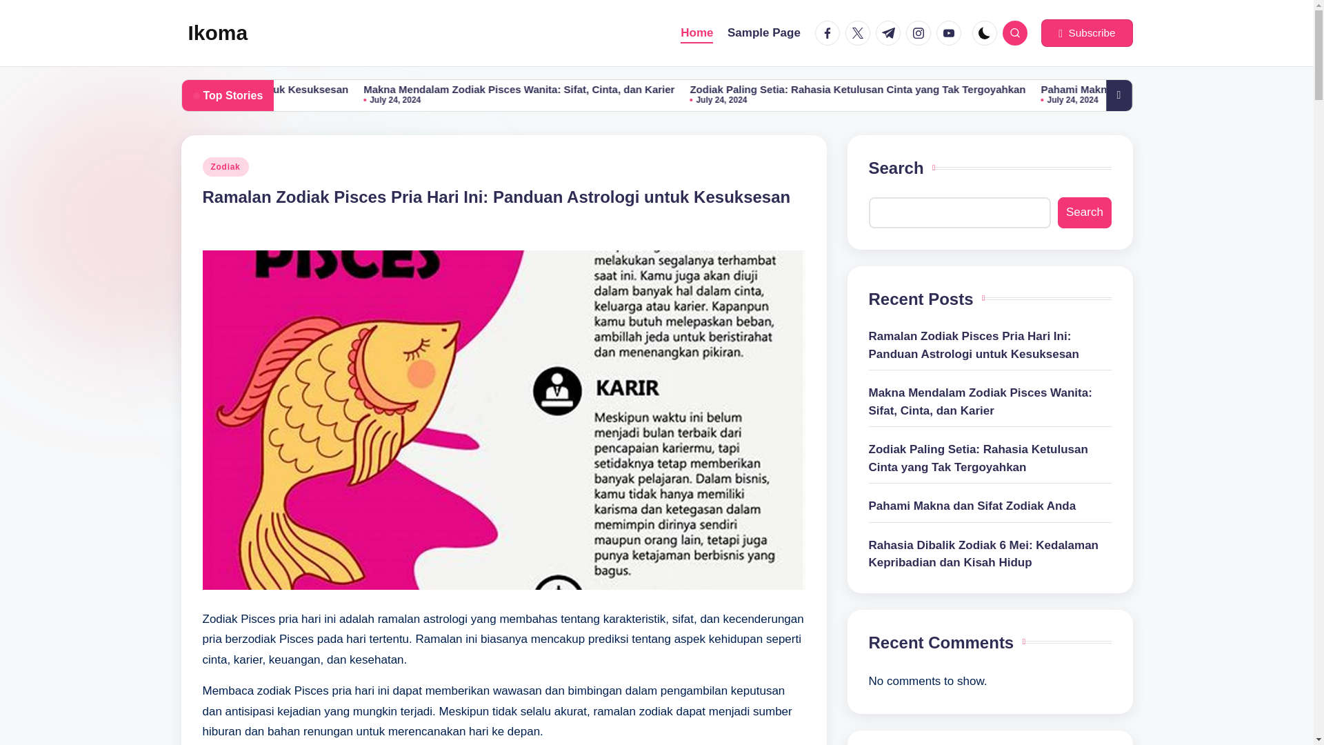 The image size is (1324, 745). What do you see at coordinates (951, 33) in the screenshot?
I see `youtube.com` at bounding box center [951, 33].